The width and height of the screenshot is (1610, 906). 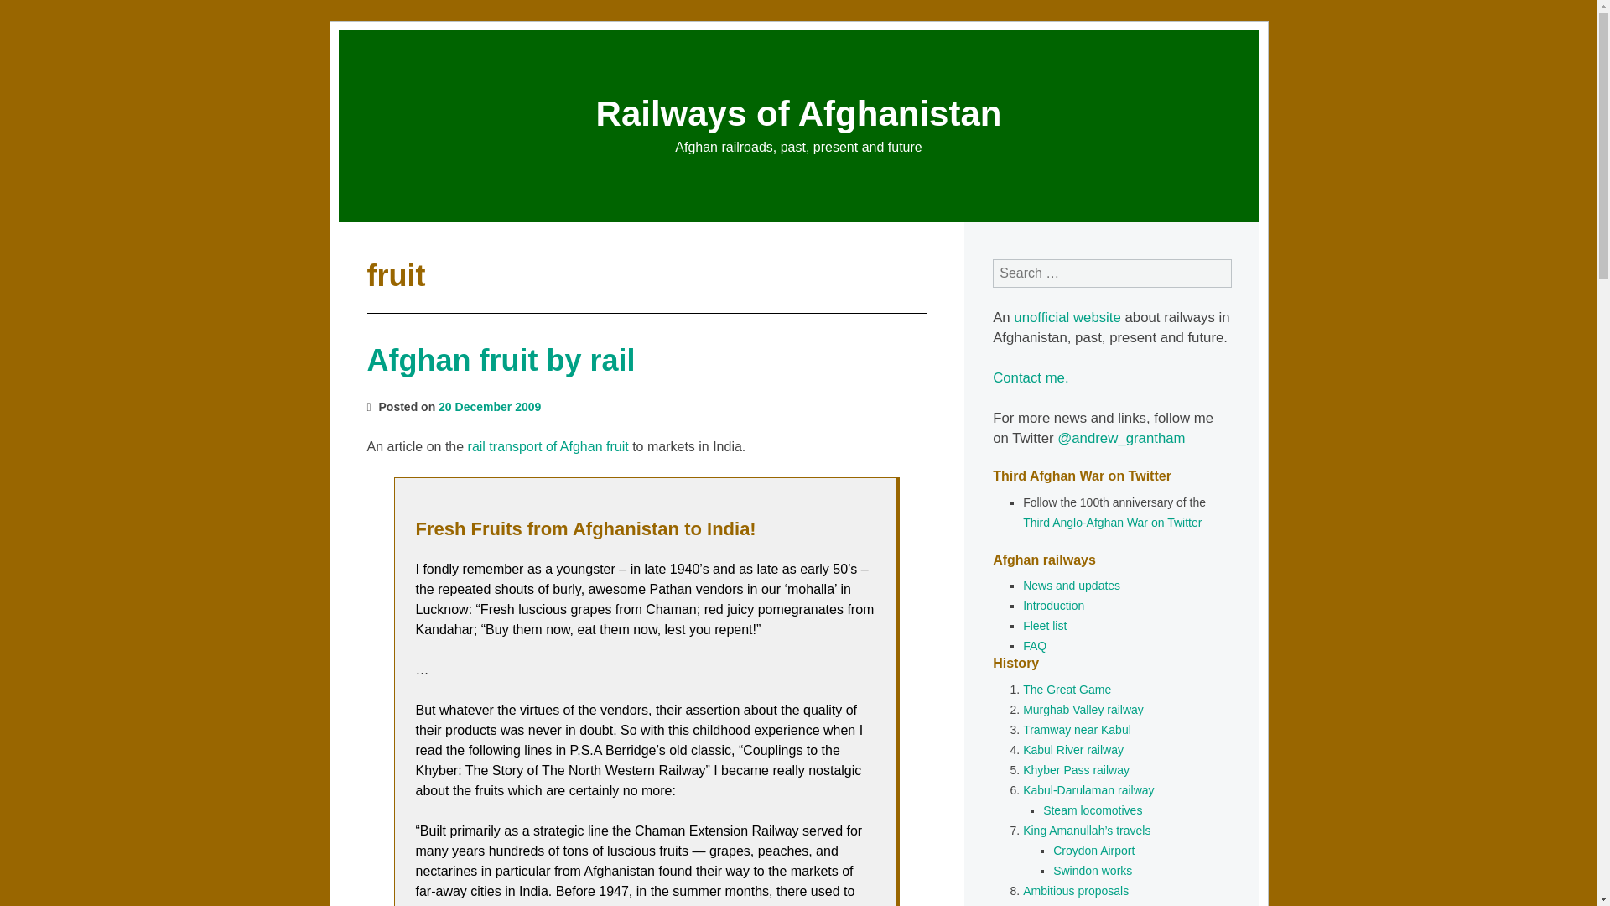 I want to click on Contact me., so click(x=1031, y=377).